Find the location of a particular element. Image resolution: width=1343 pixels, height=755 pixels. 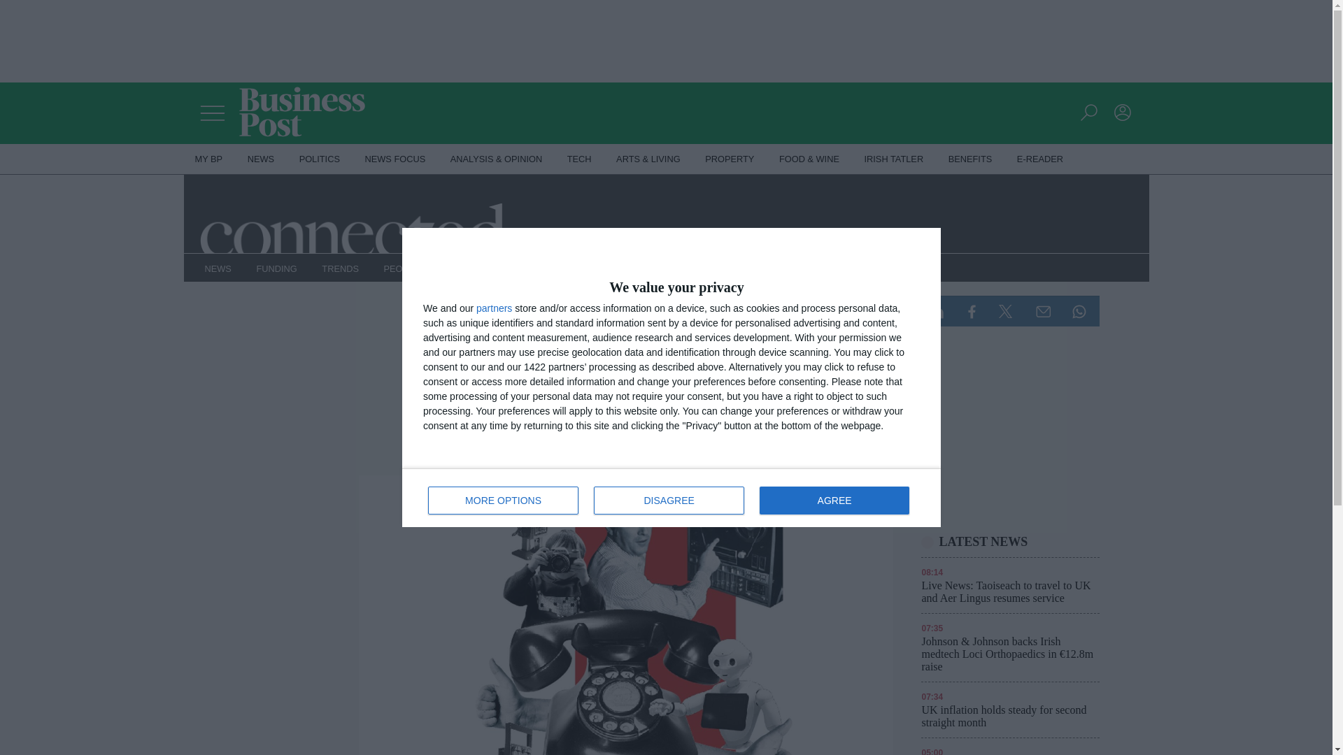

AGREE is located at coordinates (730, 159).